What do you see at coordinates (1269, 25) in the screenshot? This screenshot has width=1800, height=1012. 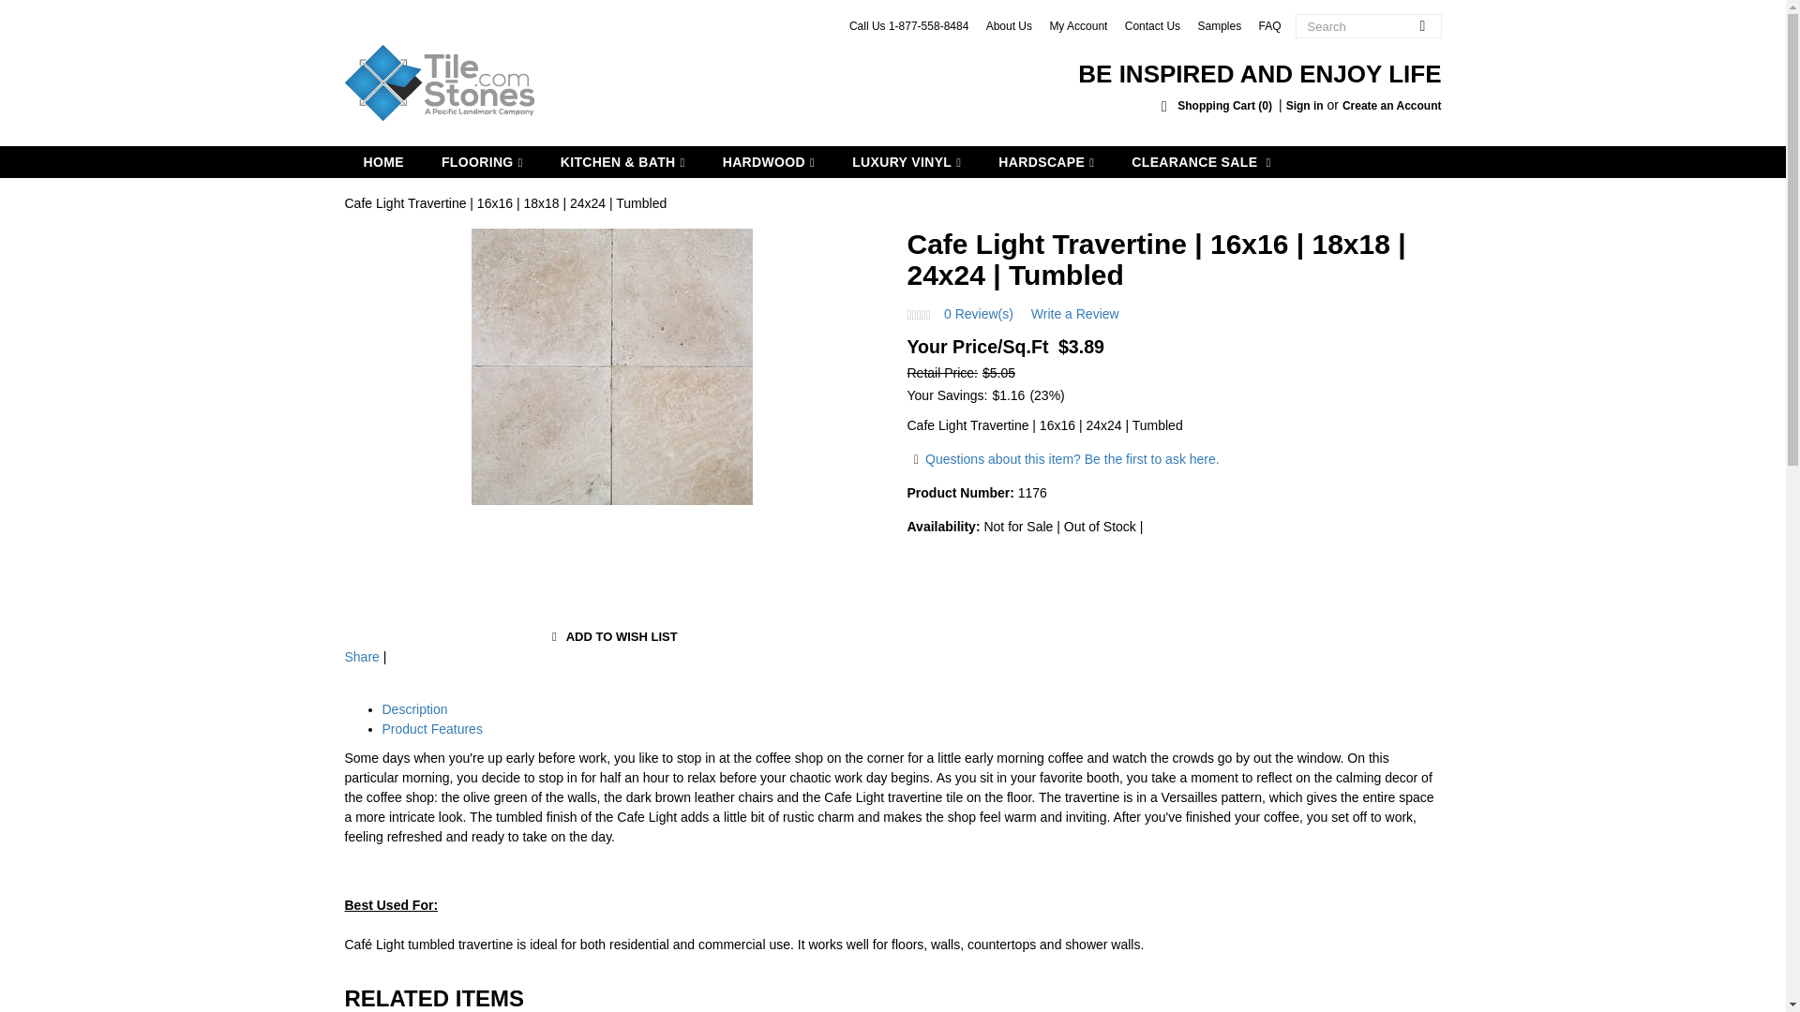 I see `FAQ` at bounding box center [1269, 25].